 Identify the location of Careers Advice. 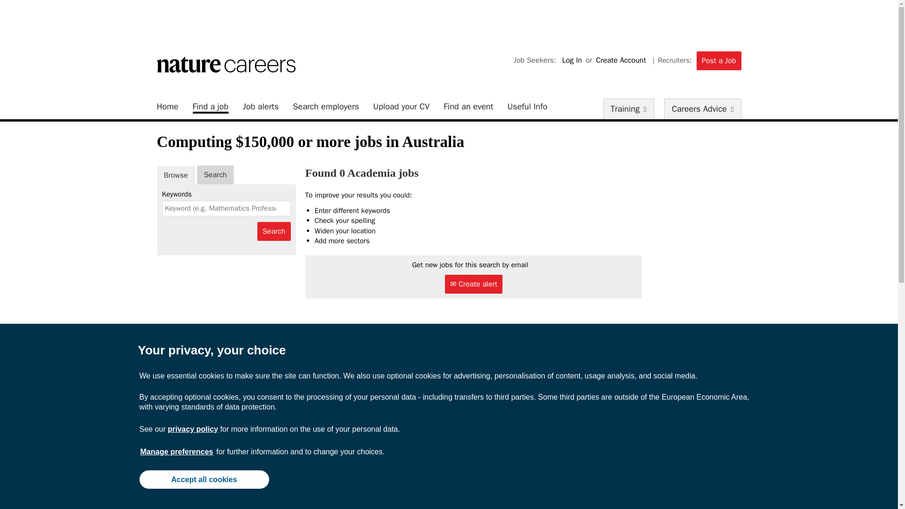
(702, 108).